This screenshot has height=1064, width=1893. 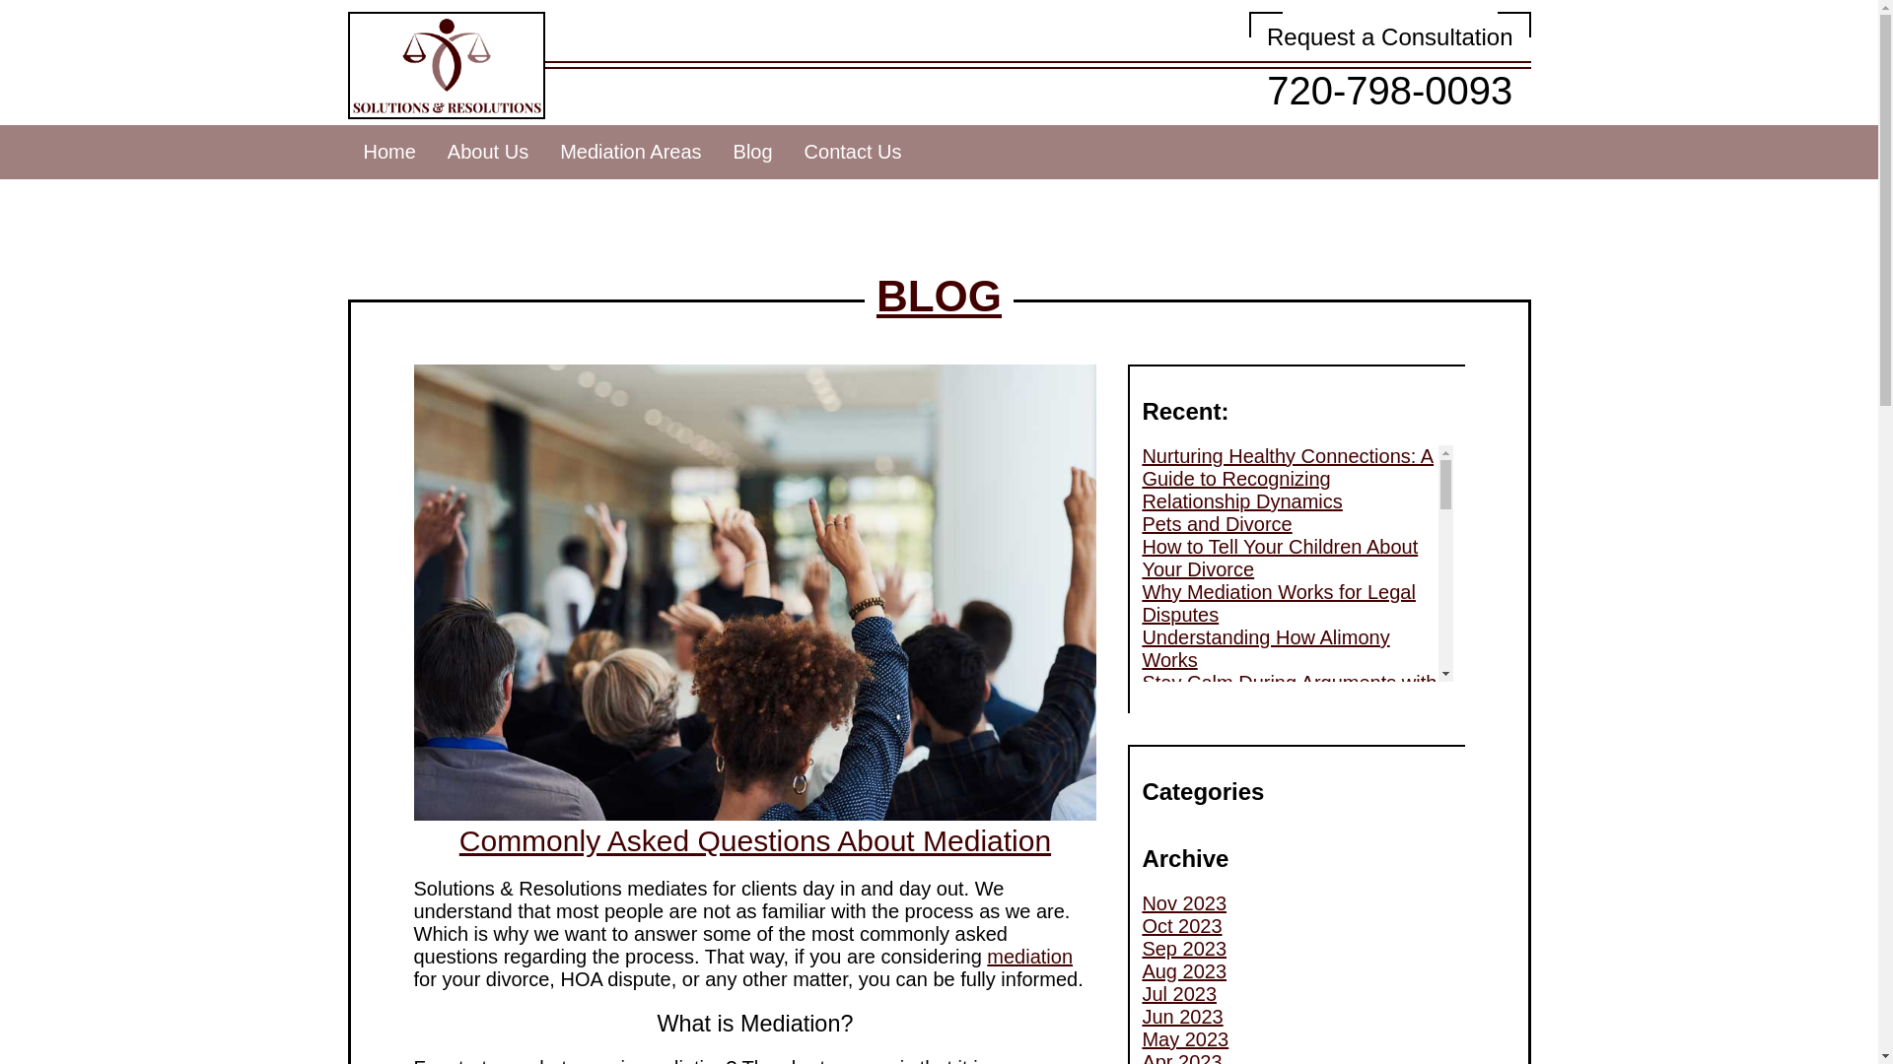 I want to click on Mediation Areas, so click(x=1280, y=558).